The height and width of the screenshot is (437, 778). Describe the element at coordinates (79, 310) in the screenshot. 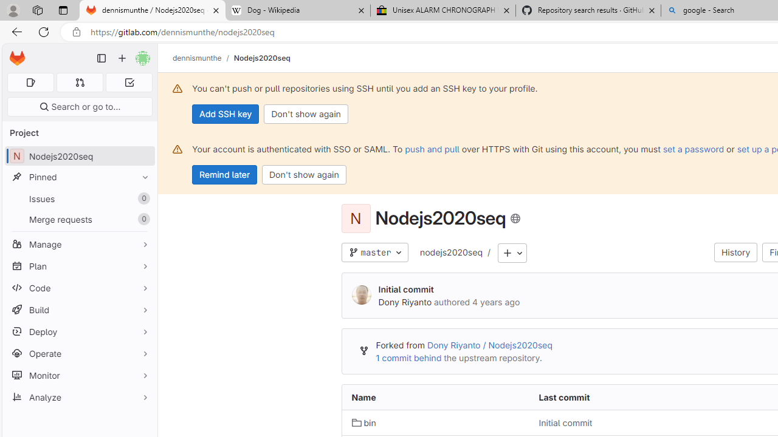

I see `Build` at that location.